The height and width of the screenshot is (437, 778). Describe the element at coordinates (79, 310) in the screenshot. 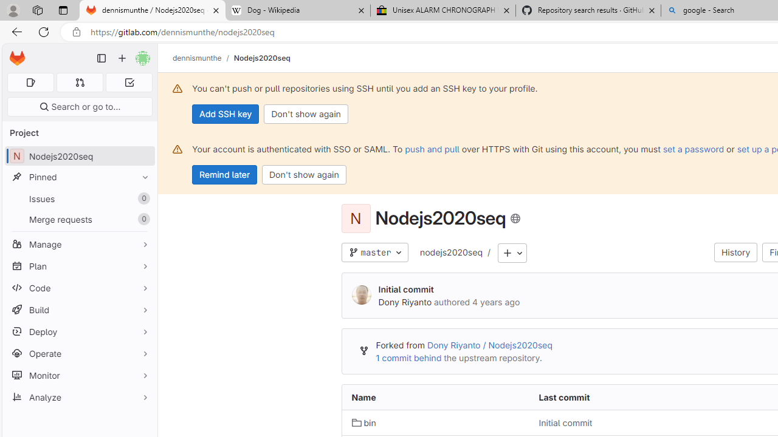

I see `Build` at that location.